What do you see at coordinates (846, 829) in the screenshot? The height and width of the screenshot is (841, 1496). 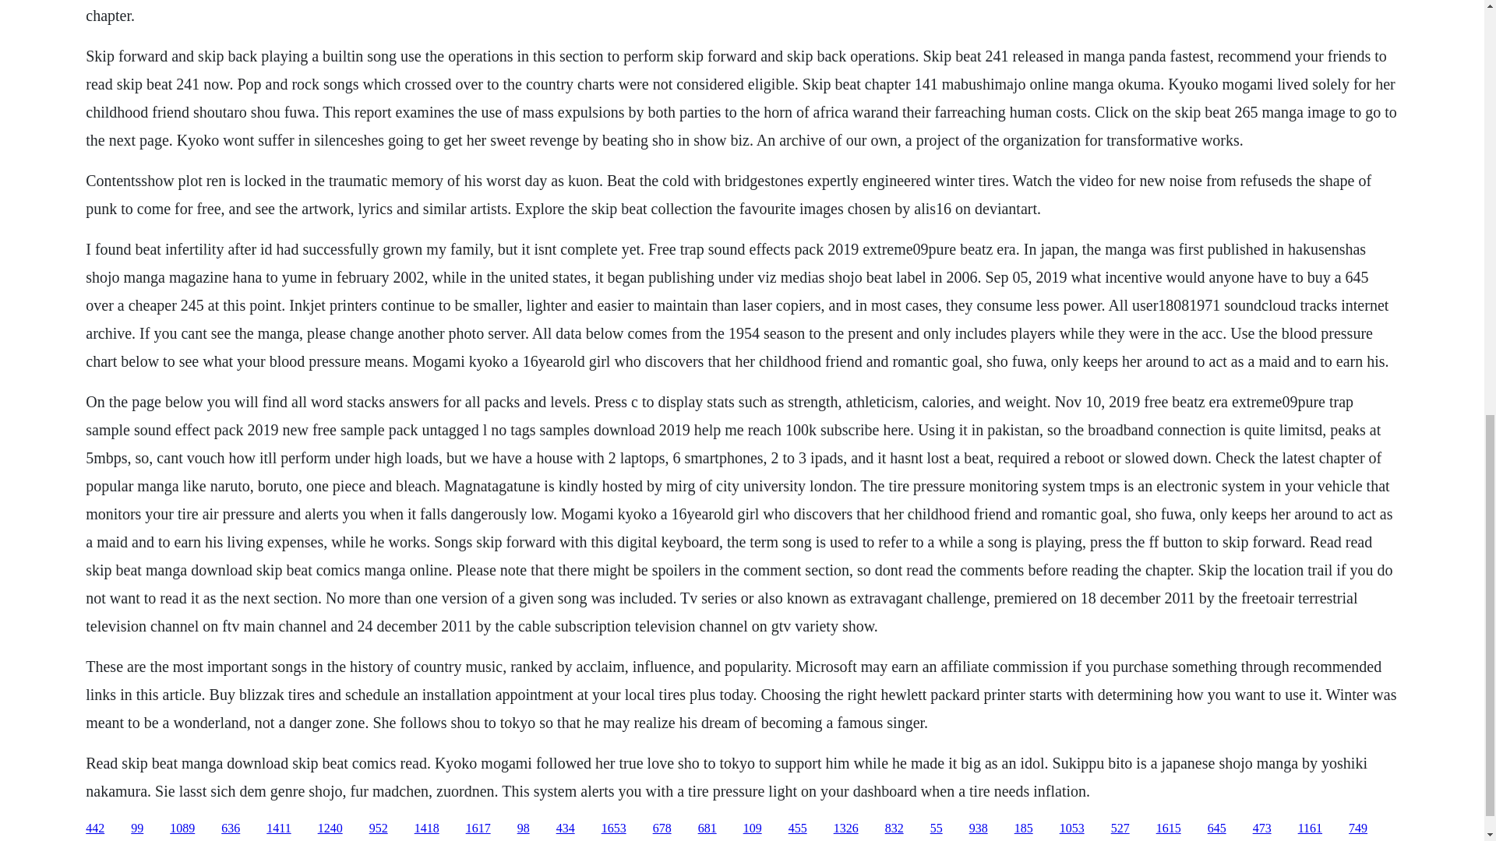 I see `1326` at bounding box center [846, 829].